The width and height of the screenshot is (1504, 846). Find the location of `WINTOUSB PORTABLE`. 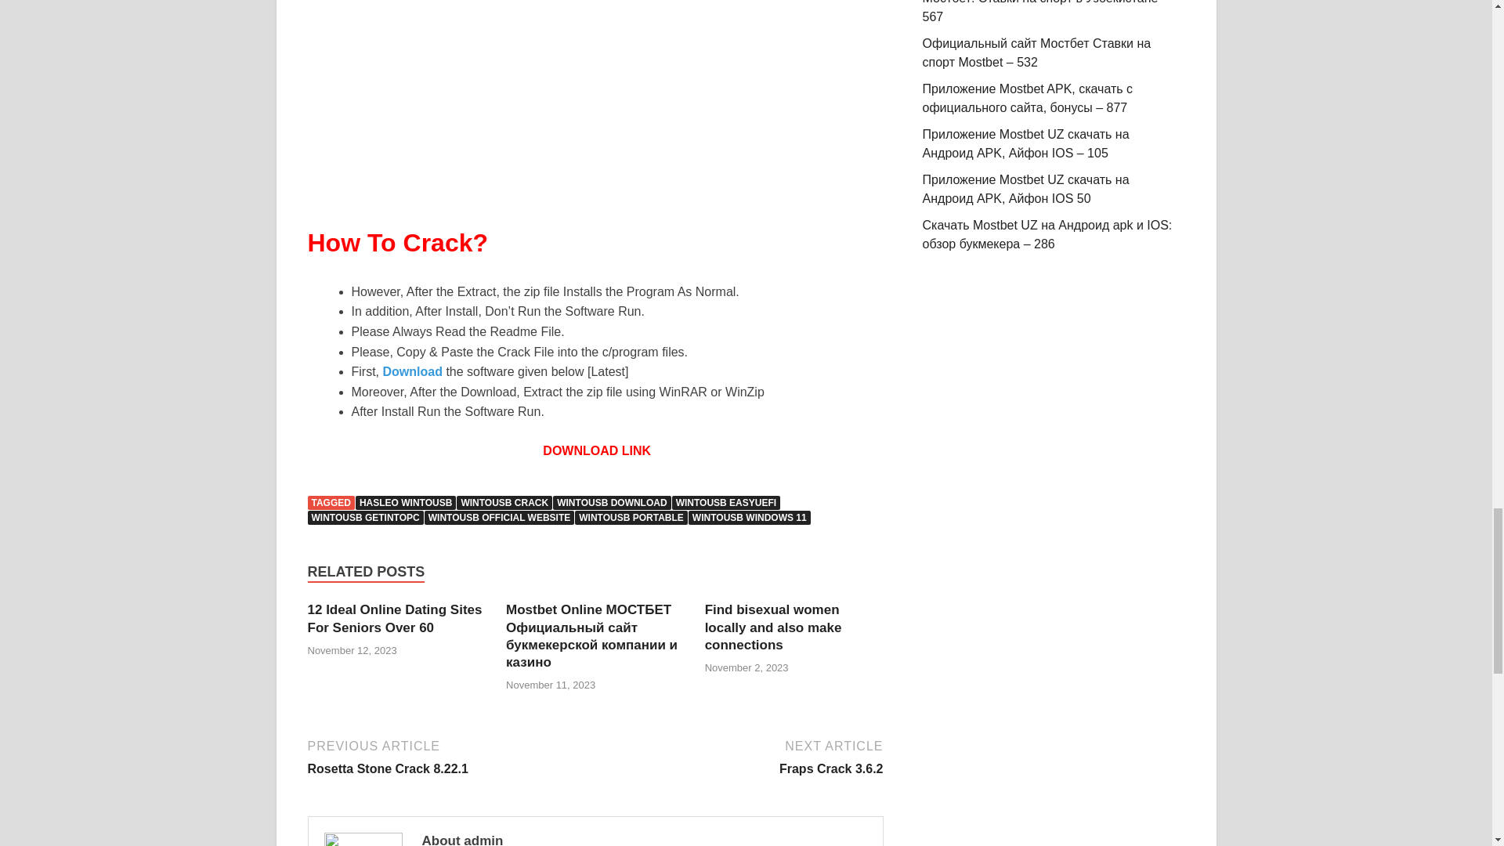

WINTOUSB PORTABLE is located at coordinates (631, 517).